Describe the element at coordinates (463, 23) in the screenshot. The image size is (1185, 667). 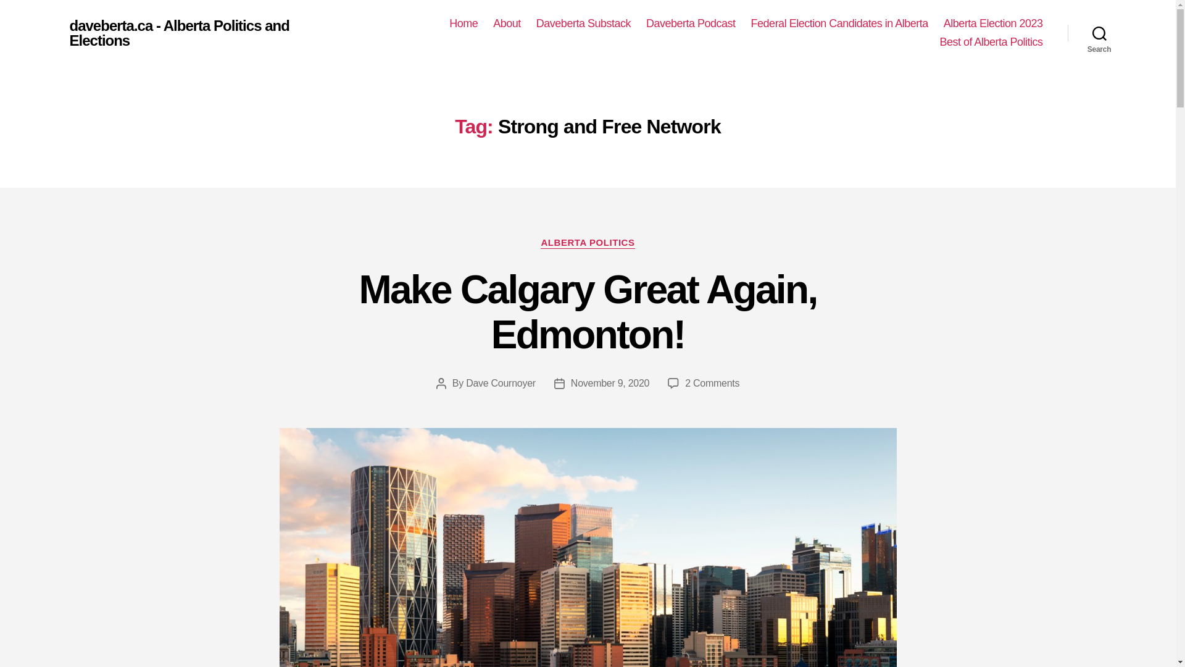
I see `November 9, 2020` at that location.